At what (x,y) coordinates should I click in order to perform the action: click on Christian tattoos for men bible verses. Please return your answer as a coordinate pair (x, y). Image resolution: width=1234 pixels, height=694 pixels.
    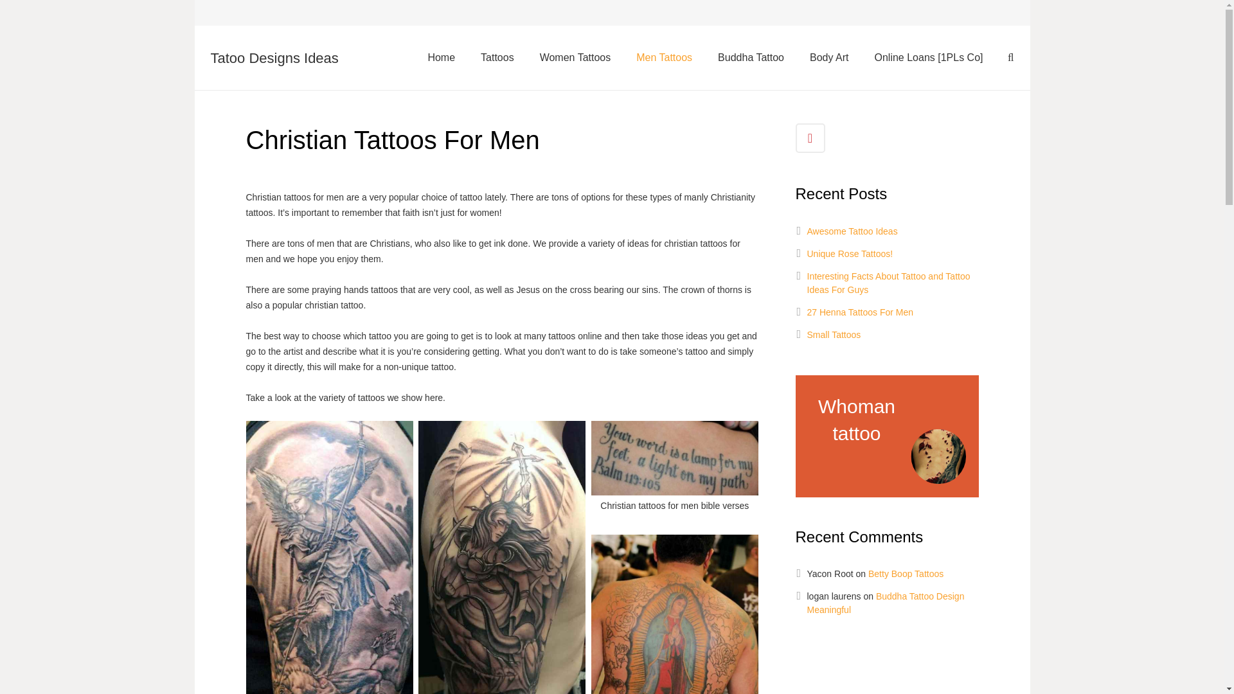
    Looking at the image, I should click on (675, 468).